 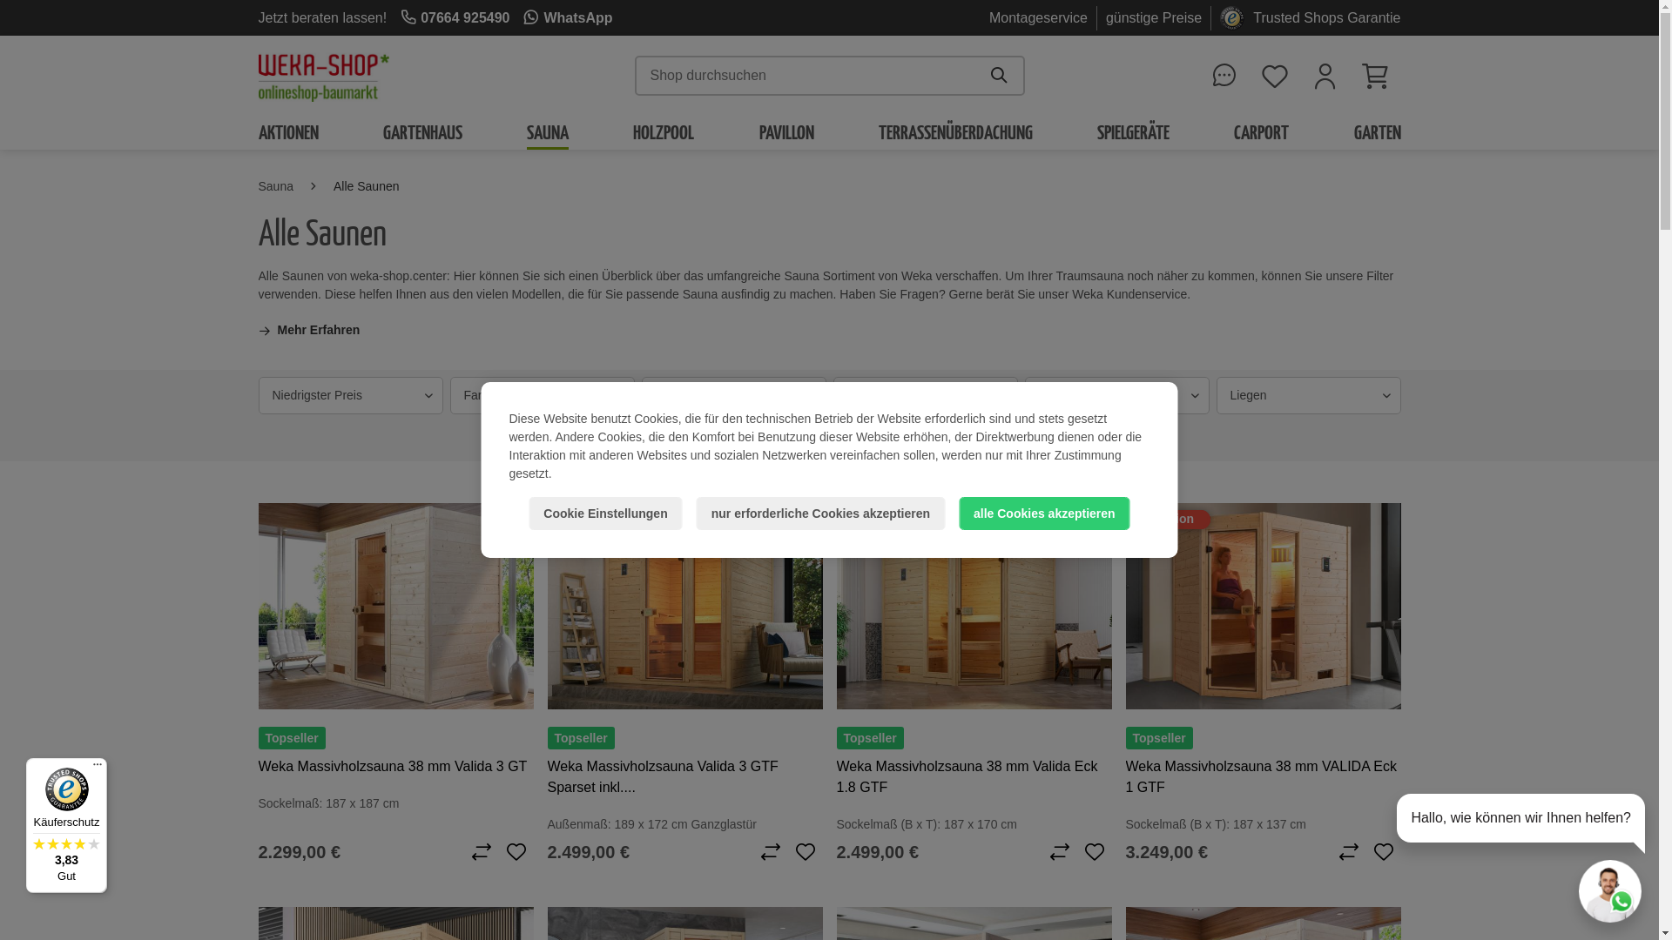 I want to click on Weka Massivholzsauna 38 mm Valida Eck 1.8 GTF, so click(x=974, y=777).